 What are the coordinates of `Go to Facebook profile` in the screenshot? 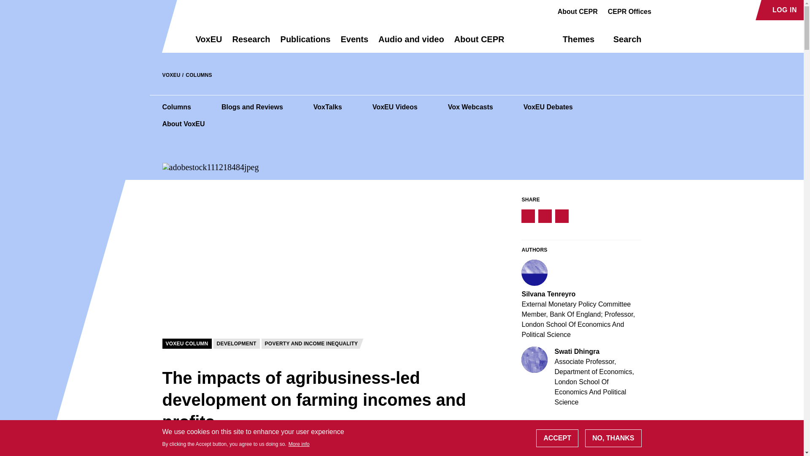 It's located at (662, 10).